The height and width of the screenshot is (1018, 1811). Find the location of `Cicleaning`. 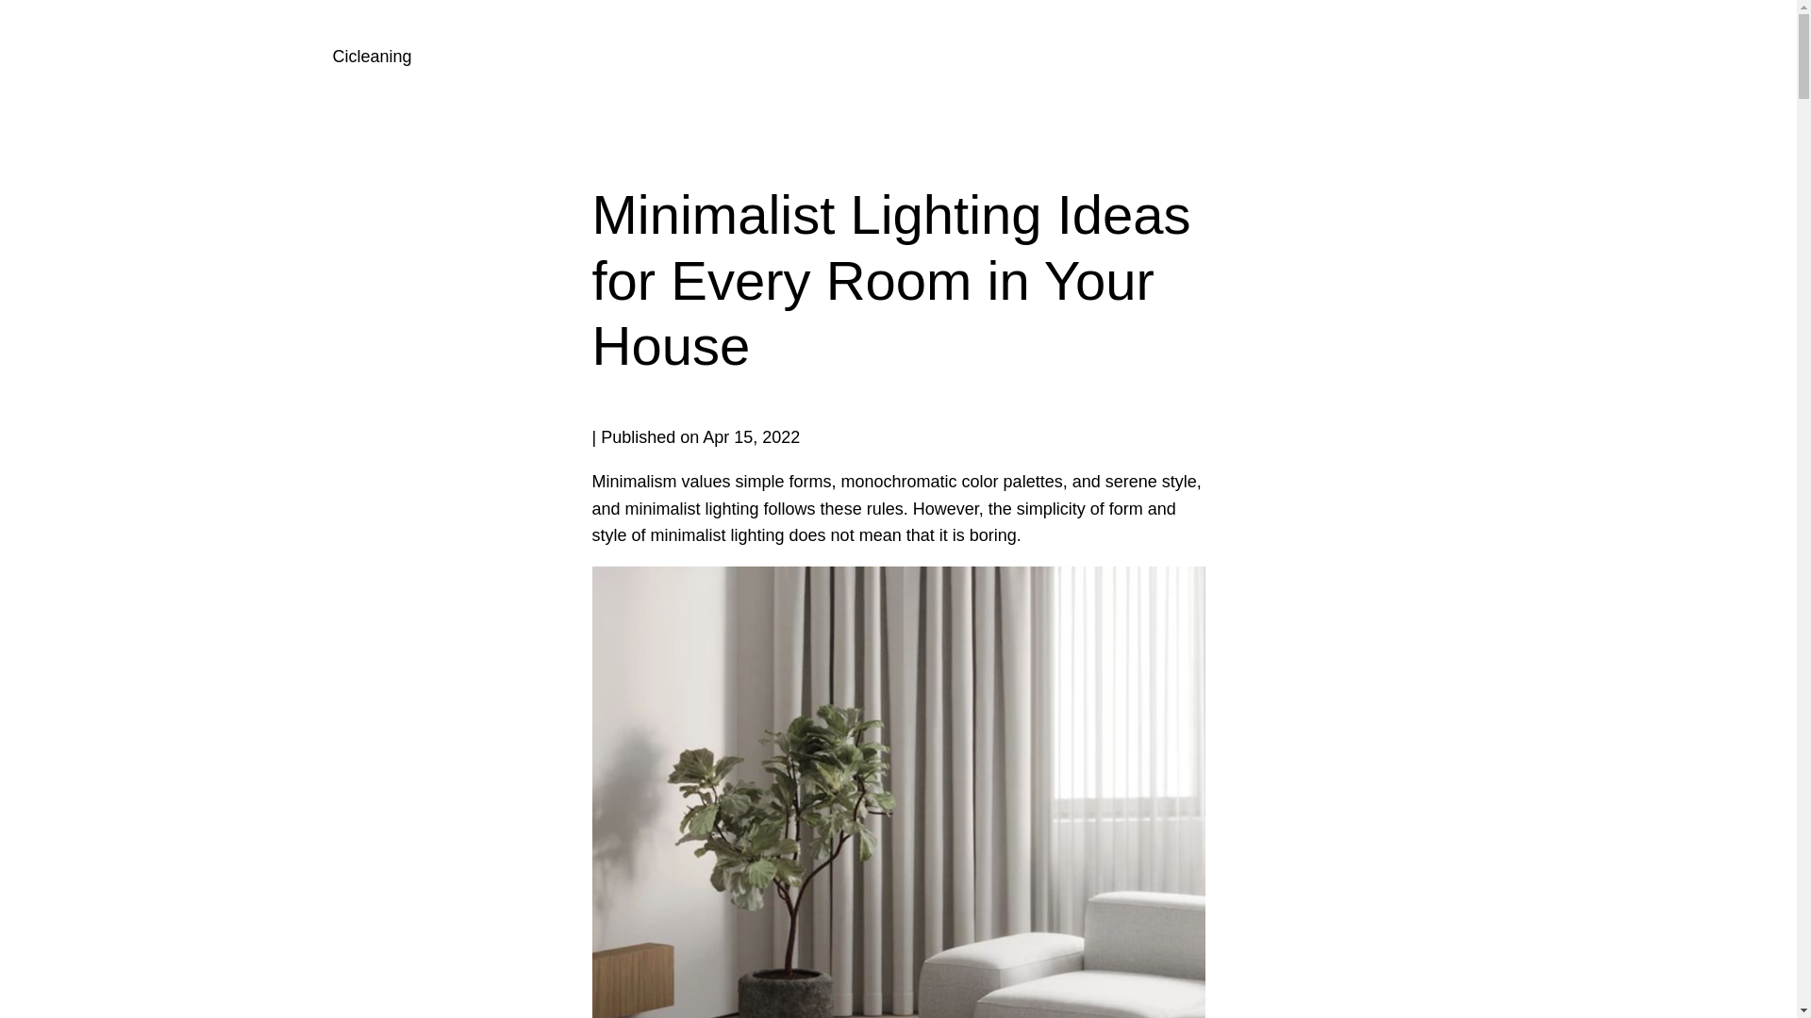

Cicleaning is located at coordinates (371, 57).